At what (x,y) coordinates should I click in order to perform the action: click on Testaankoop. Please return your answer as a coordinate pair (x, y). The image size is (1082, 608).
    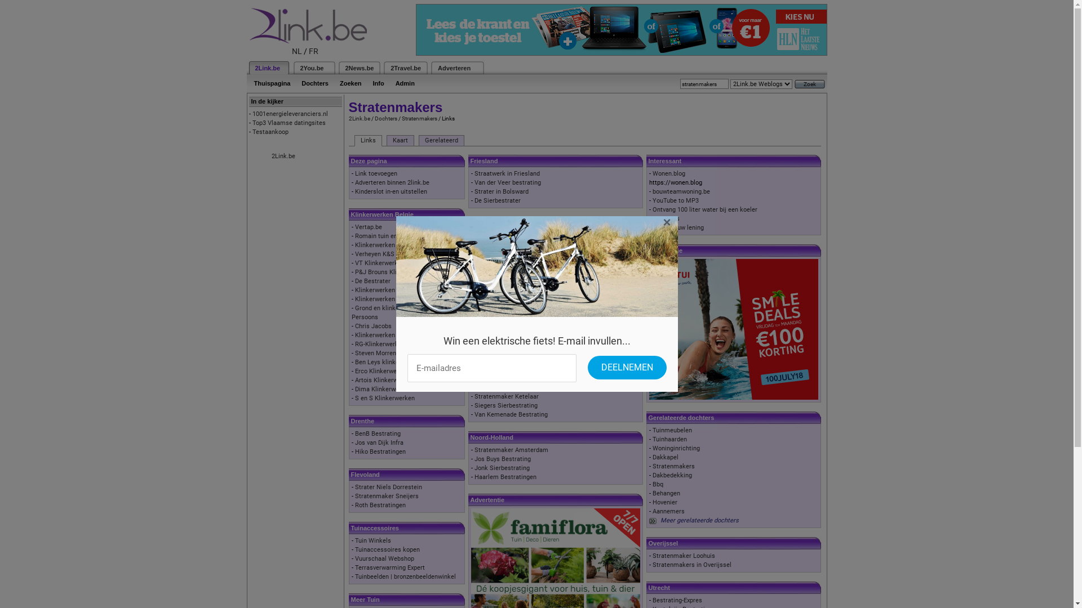
    Looking at the image, I should click on (270, 132).